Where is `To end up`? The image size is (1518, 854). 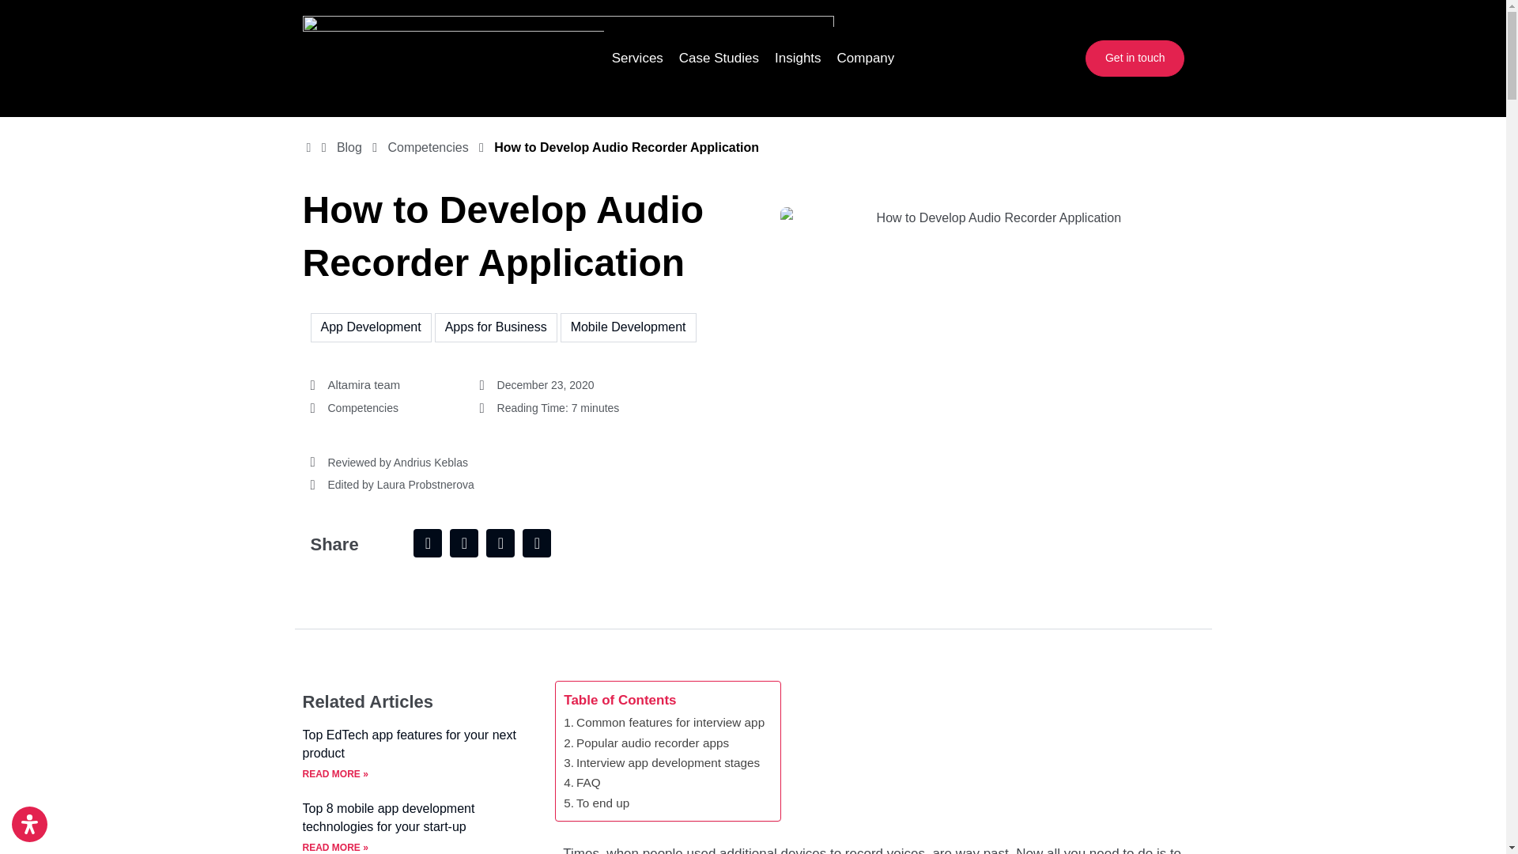
To end up is located at coordinates (596, 803).